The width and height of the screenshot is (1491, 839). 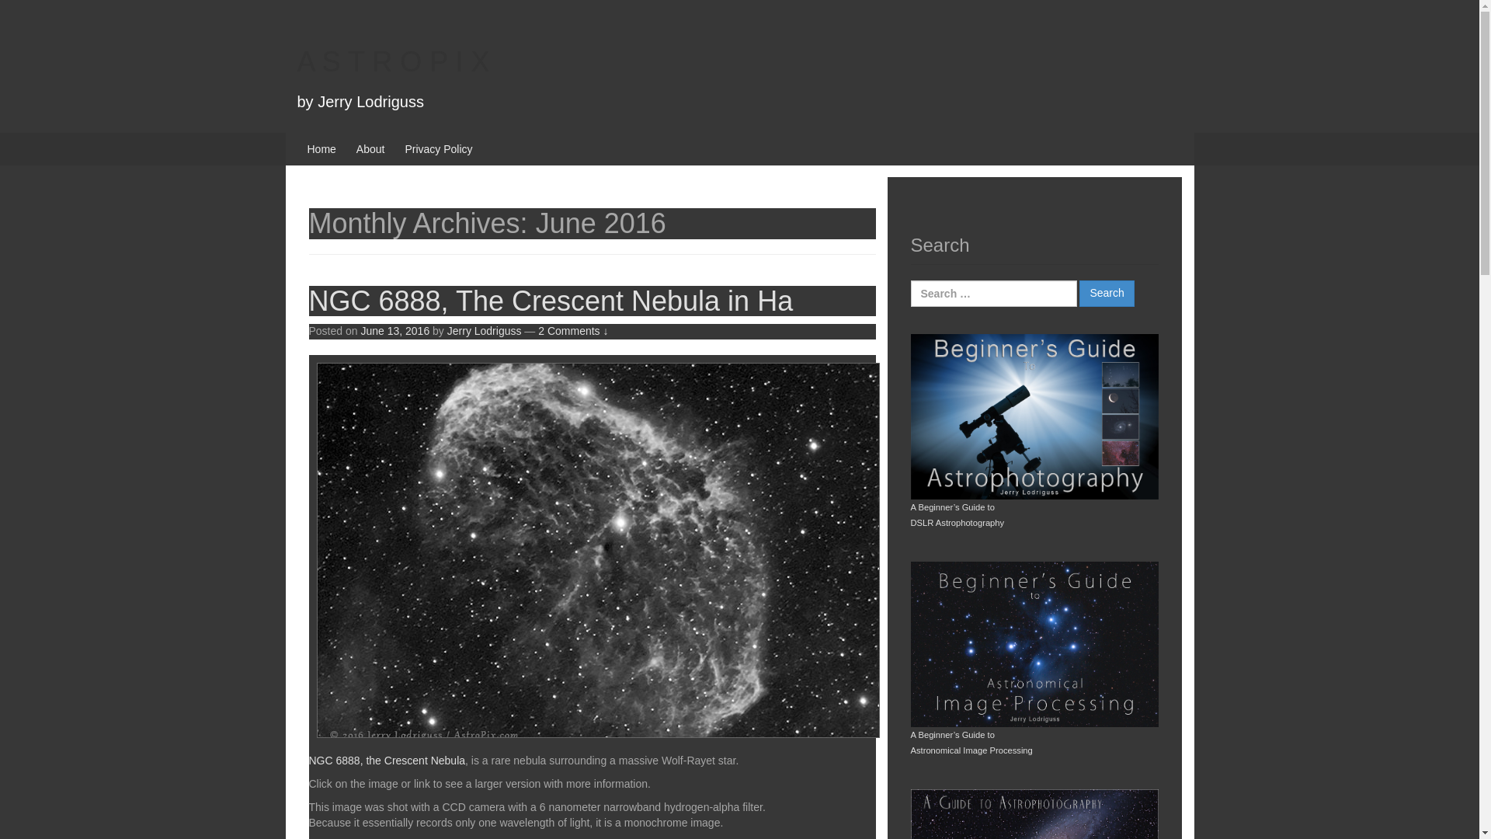 What do you see at coordinates (438, 148) in the screenshot?
I see `Privacy Policy` at bounding box center [438, 148].